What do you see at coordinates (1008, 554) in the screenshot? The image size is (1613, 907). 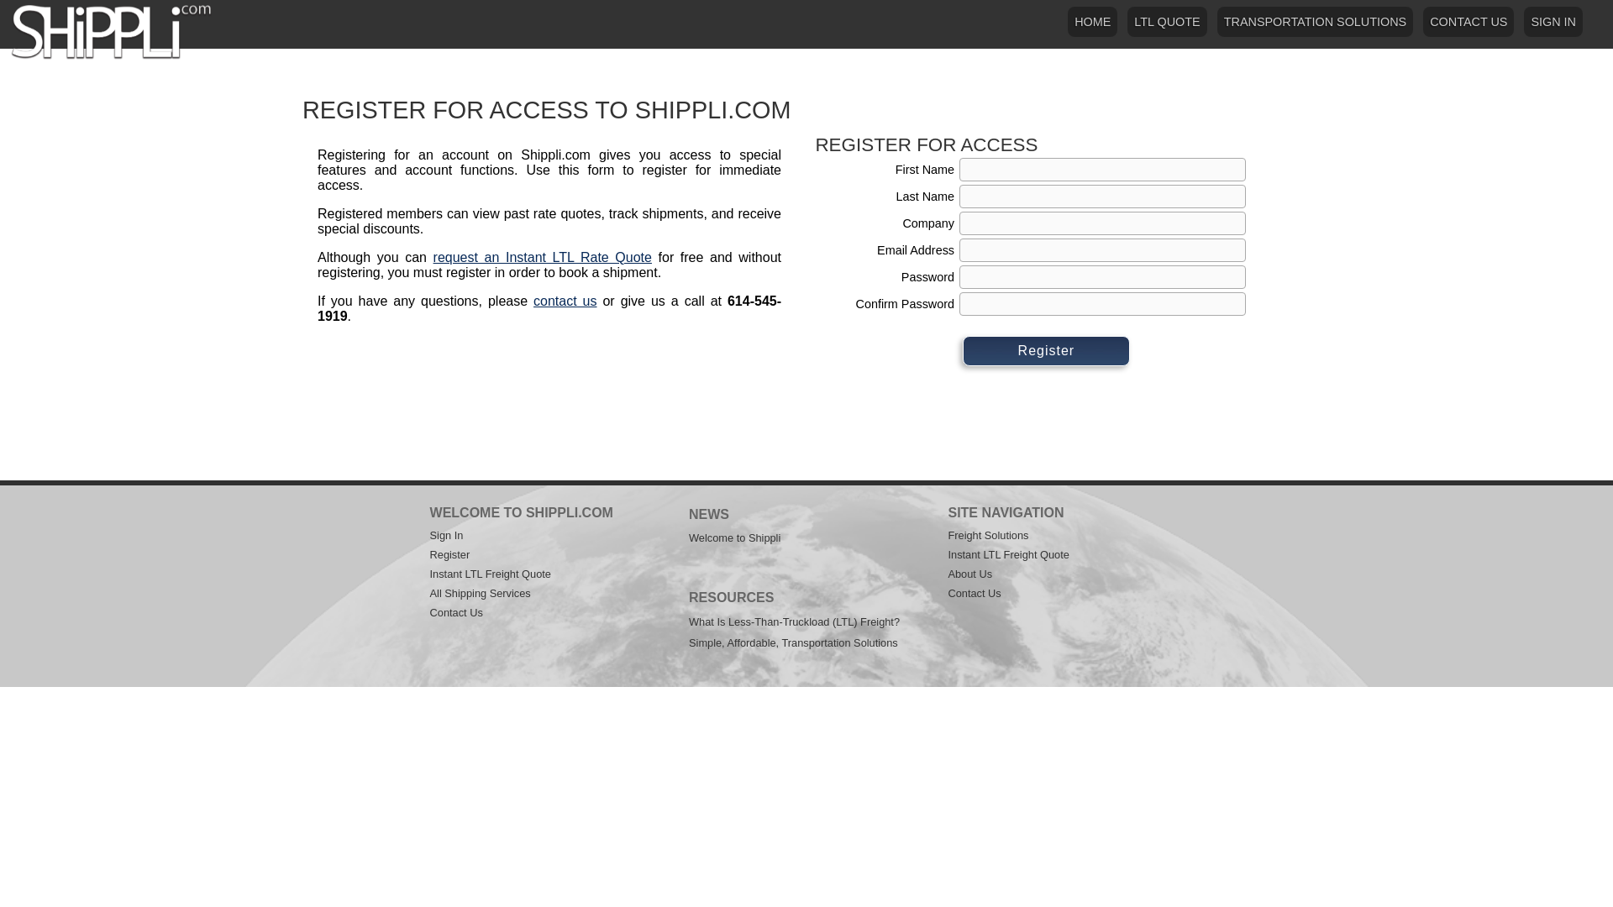 I see `Instant LTL Freight Quote` at bounding box center [1008, 554].